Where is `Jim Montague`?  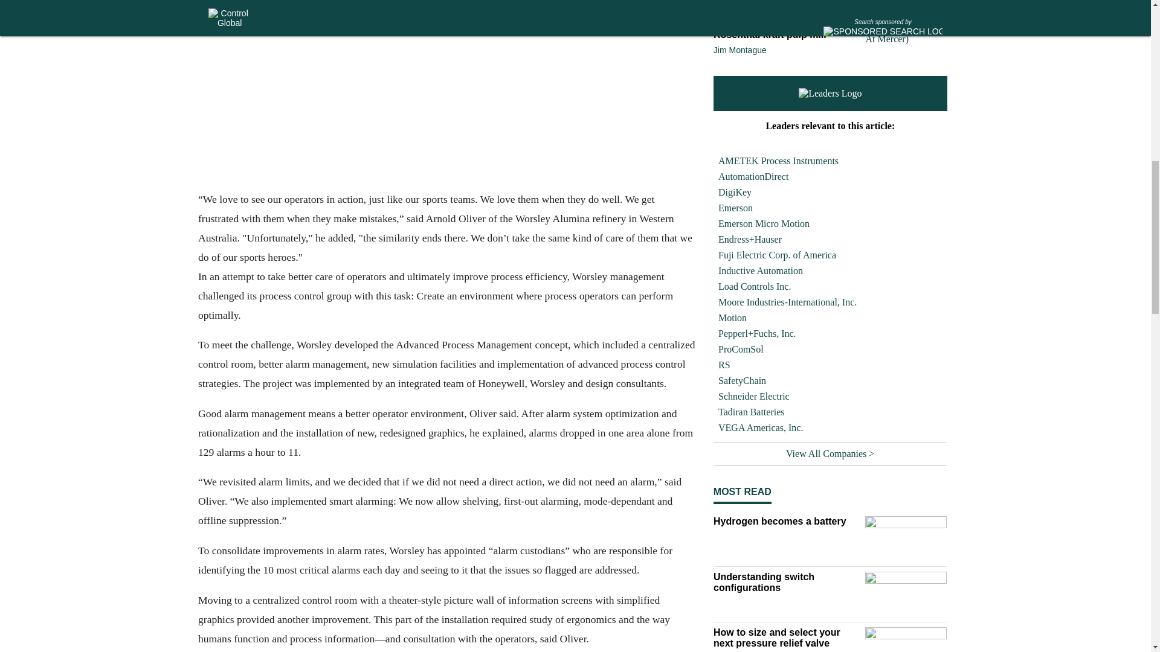
Jim Montague is located at coordinates (739, 50).